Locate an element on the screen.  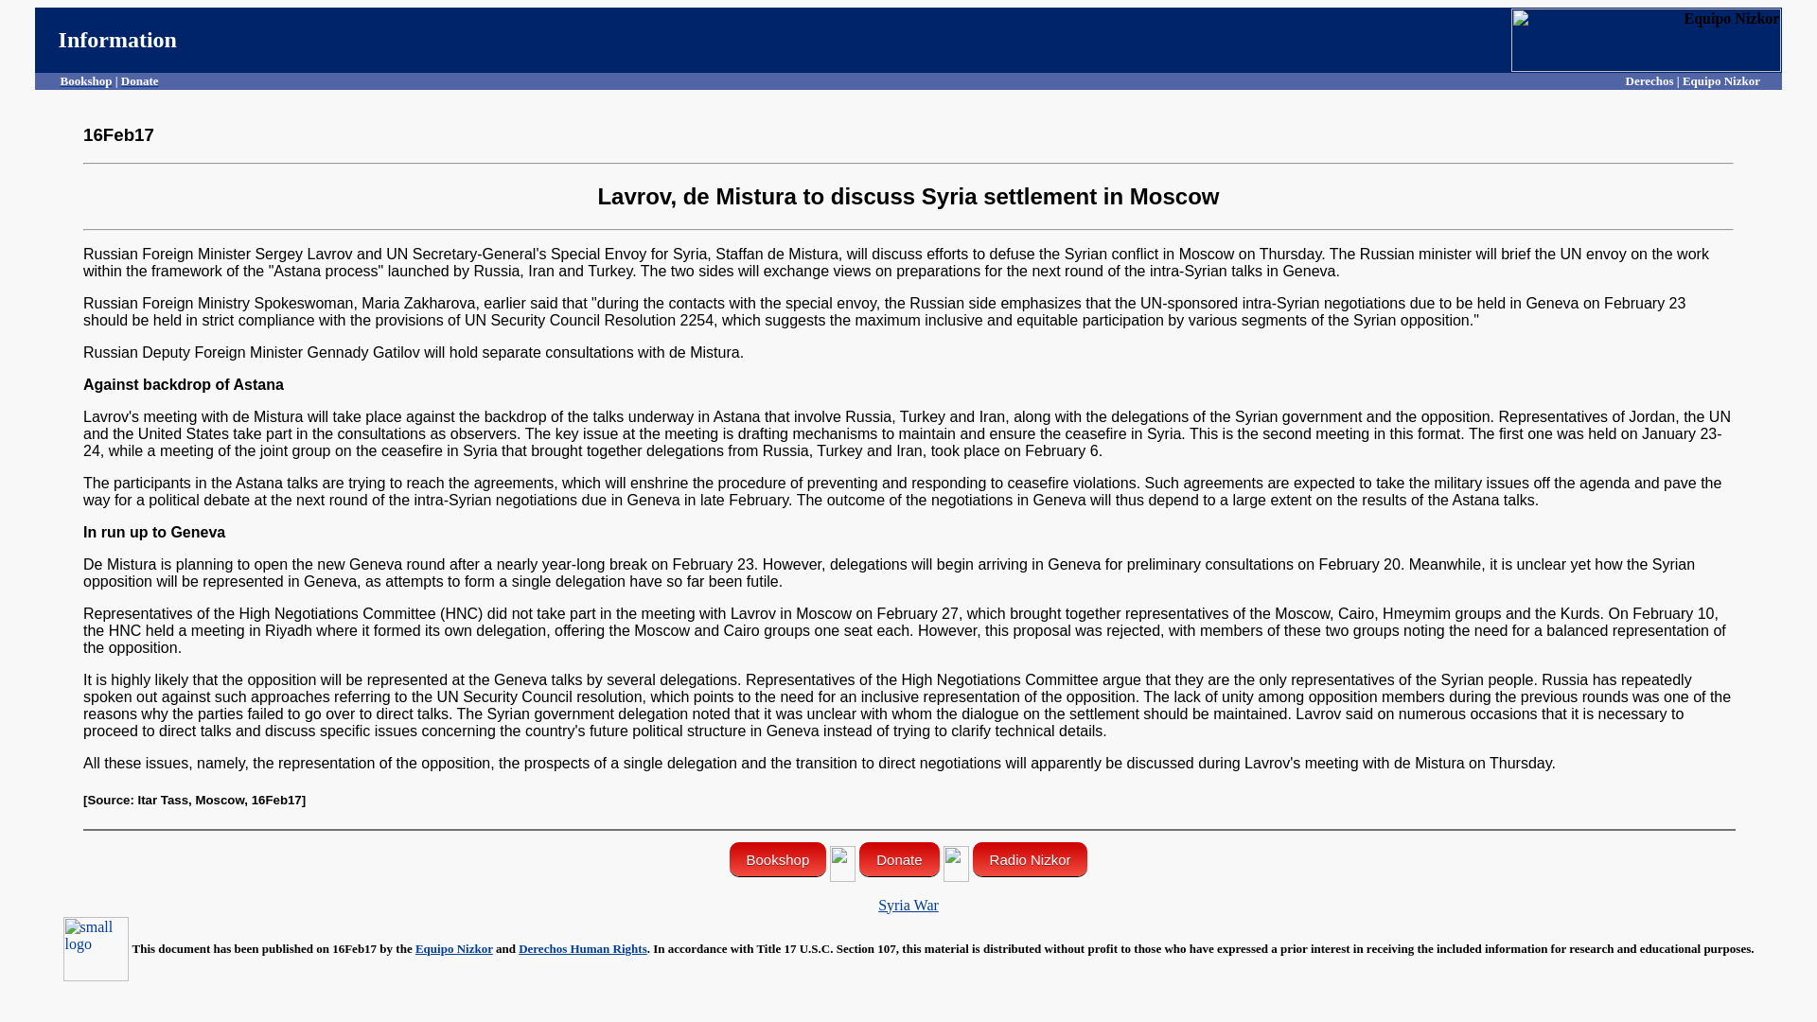
Donate is located at coordinates (140, 79).